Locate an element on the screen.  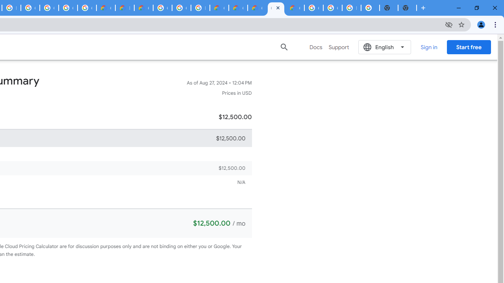
Support is located at coordinates (339, 47).